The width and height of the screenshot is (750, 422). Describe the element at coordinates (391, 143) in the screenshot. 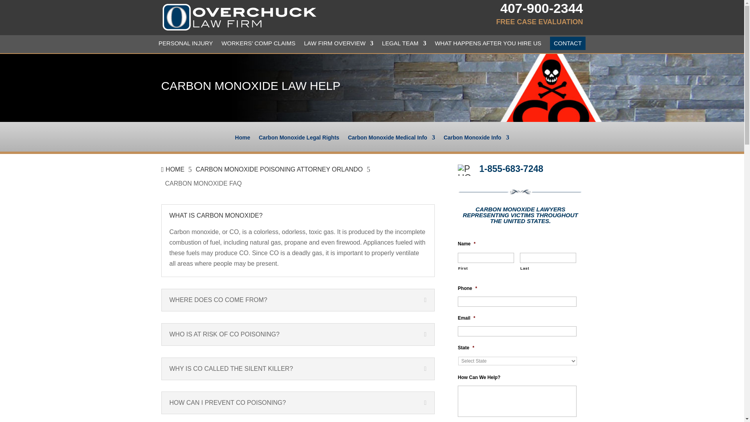

I see `Carbon Monoxide Medical Info` at that location.